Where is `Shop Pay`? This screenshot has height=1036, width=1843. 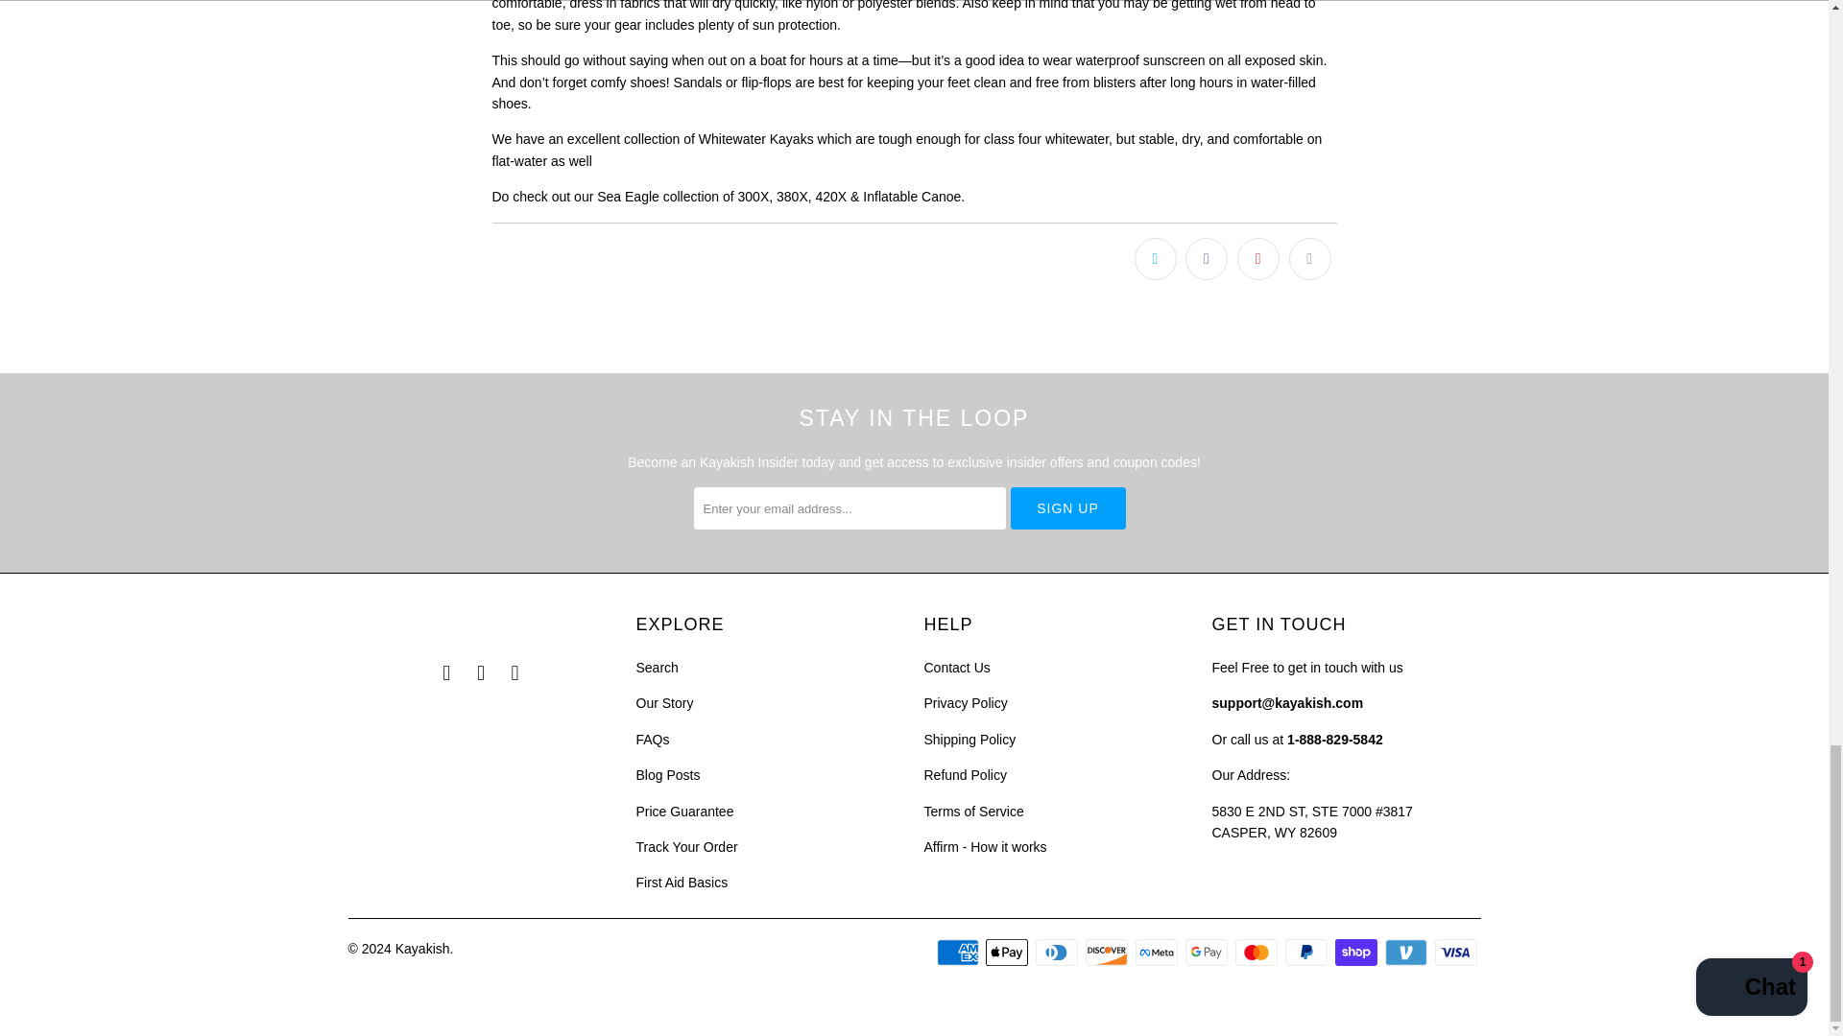
Shop Pay is located at coordinates (1357, 952).